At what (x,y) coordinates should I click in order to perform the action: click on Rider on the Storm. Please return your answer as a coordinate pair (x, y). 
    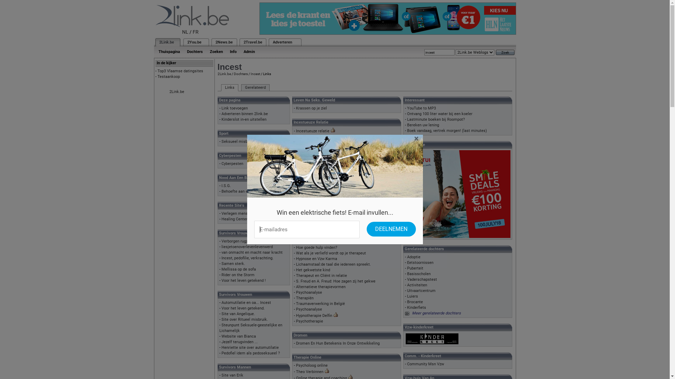
    Looking at the image, I should click on (238, 275).